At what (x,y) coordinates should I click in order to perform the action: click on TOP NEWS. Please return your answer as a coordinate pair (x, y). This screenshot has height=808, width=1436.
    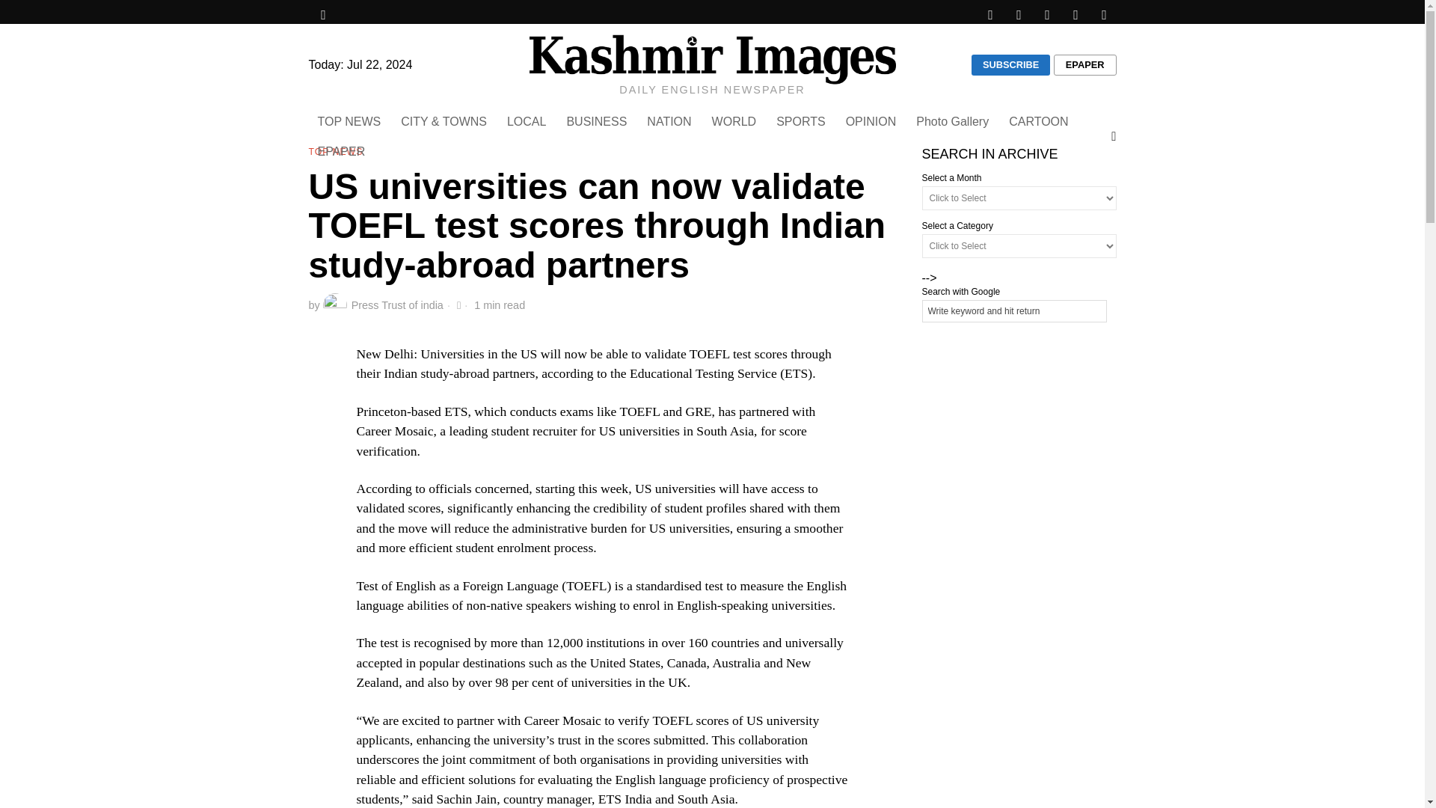
    Looking at the image, I should click on (335, 153).